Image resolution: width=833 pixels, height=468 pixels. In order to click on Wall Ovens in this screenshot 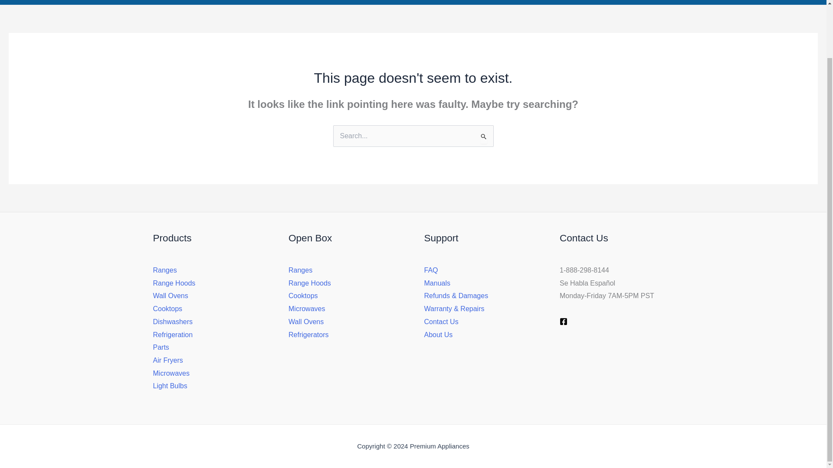, I will do `click(262, 2)`.